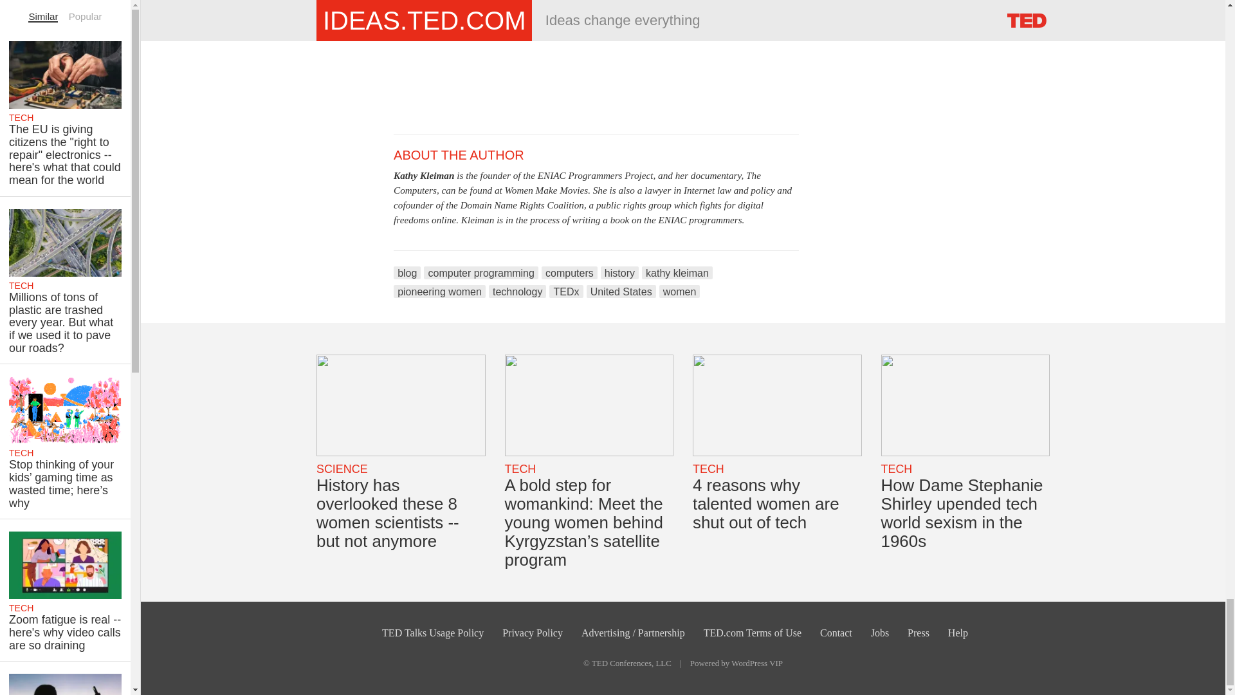 Image resolution: width=1235 pixels, height=695 pixels. I want to click on computer programming, so click(481, 273).